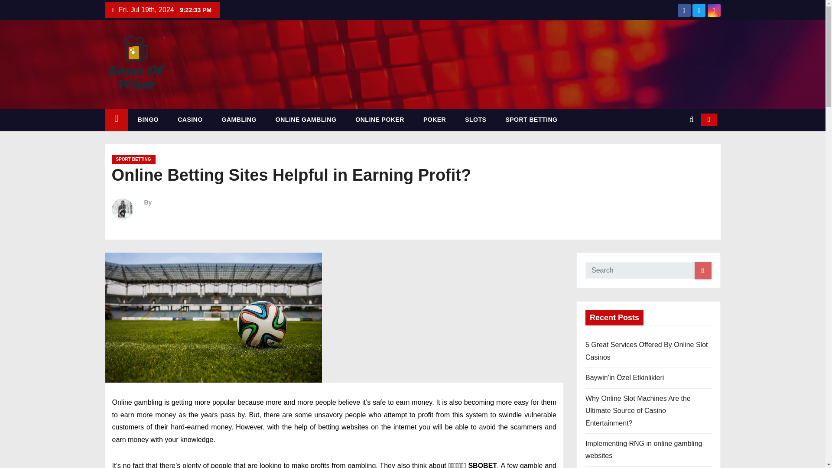 The image size is (832, 468). What do you see at coordinates (434, 120) in the screenshot?
I see `POKER` at bounding box center [434, 120].